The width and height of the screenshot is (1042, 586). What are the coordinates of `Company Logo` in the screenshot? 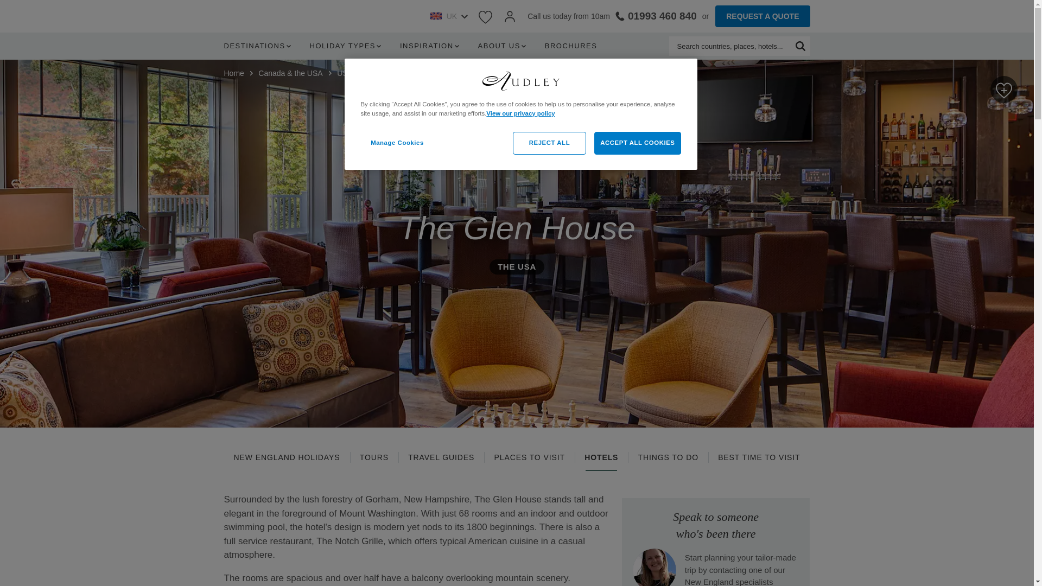 It's located at (520, 81).